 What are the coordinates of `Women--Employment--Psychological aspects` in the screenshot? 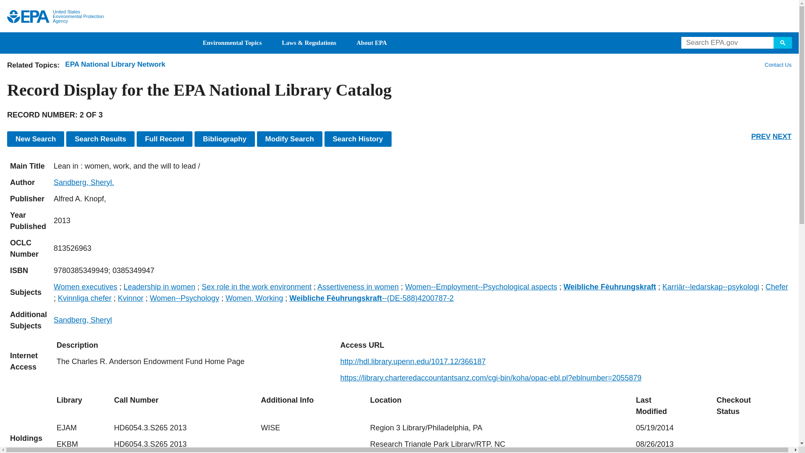 It's located at (480, 287).